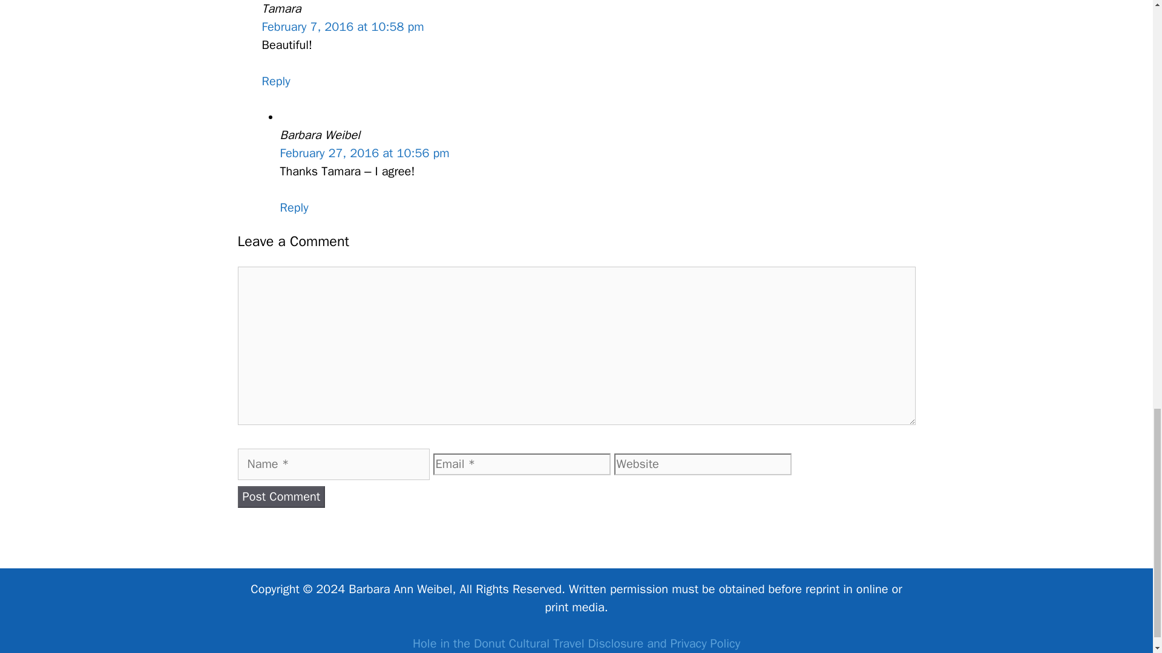  Describe the element at coordinates (364, 152) in the screenshot. I see `February 27, 2016 at 10:56 pm` at that location.